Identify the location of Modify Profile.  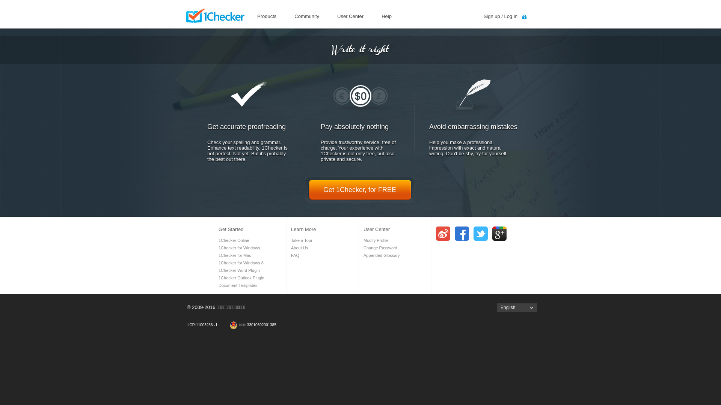
(376, 240).